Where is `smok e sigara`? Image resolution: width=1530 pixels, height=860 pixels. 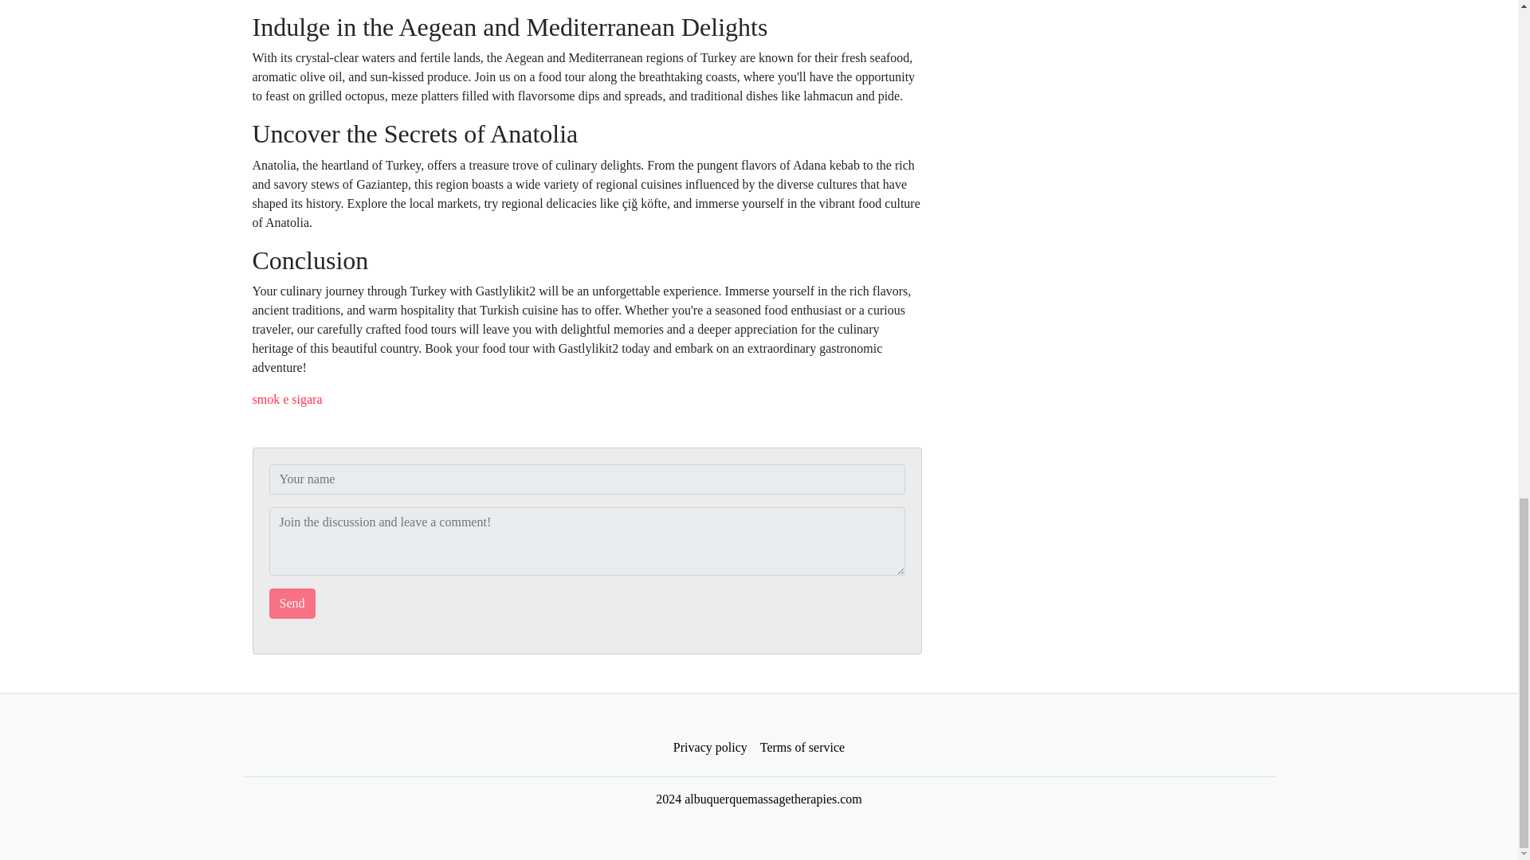 smok e sigara is located at coordinates (287, 398).